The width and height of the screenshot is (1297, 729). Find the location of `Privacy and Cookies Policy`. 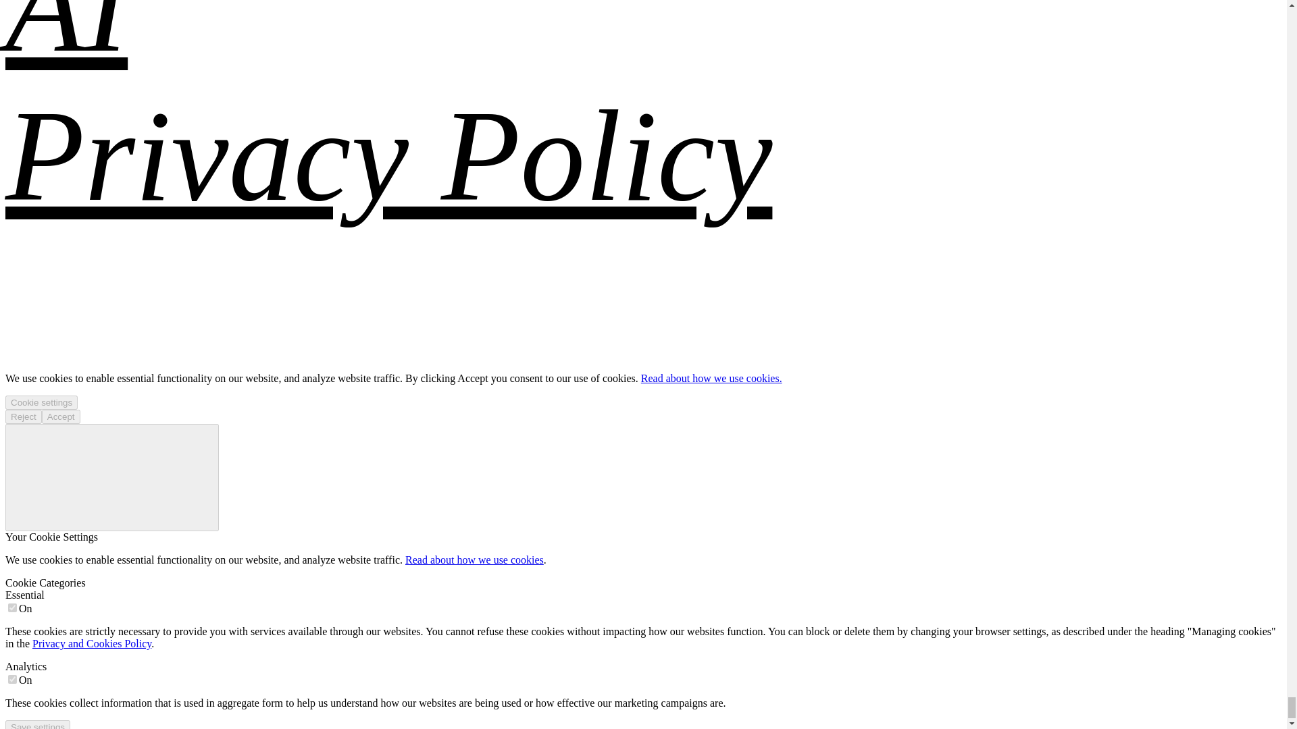

Privacy and Cookies Policy is located at coordinates (92, 644).